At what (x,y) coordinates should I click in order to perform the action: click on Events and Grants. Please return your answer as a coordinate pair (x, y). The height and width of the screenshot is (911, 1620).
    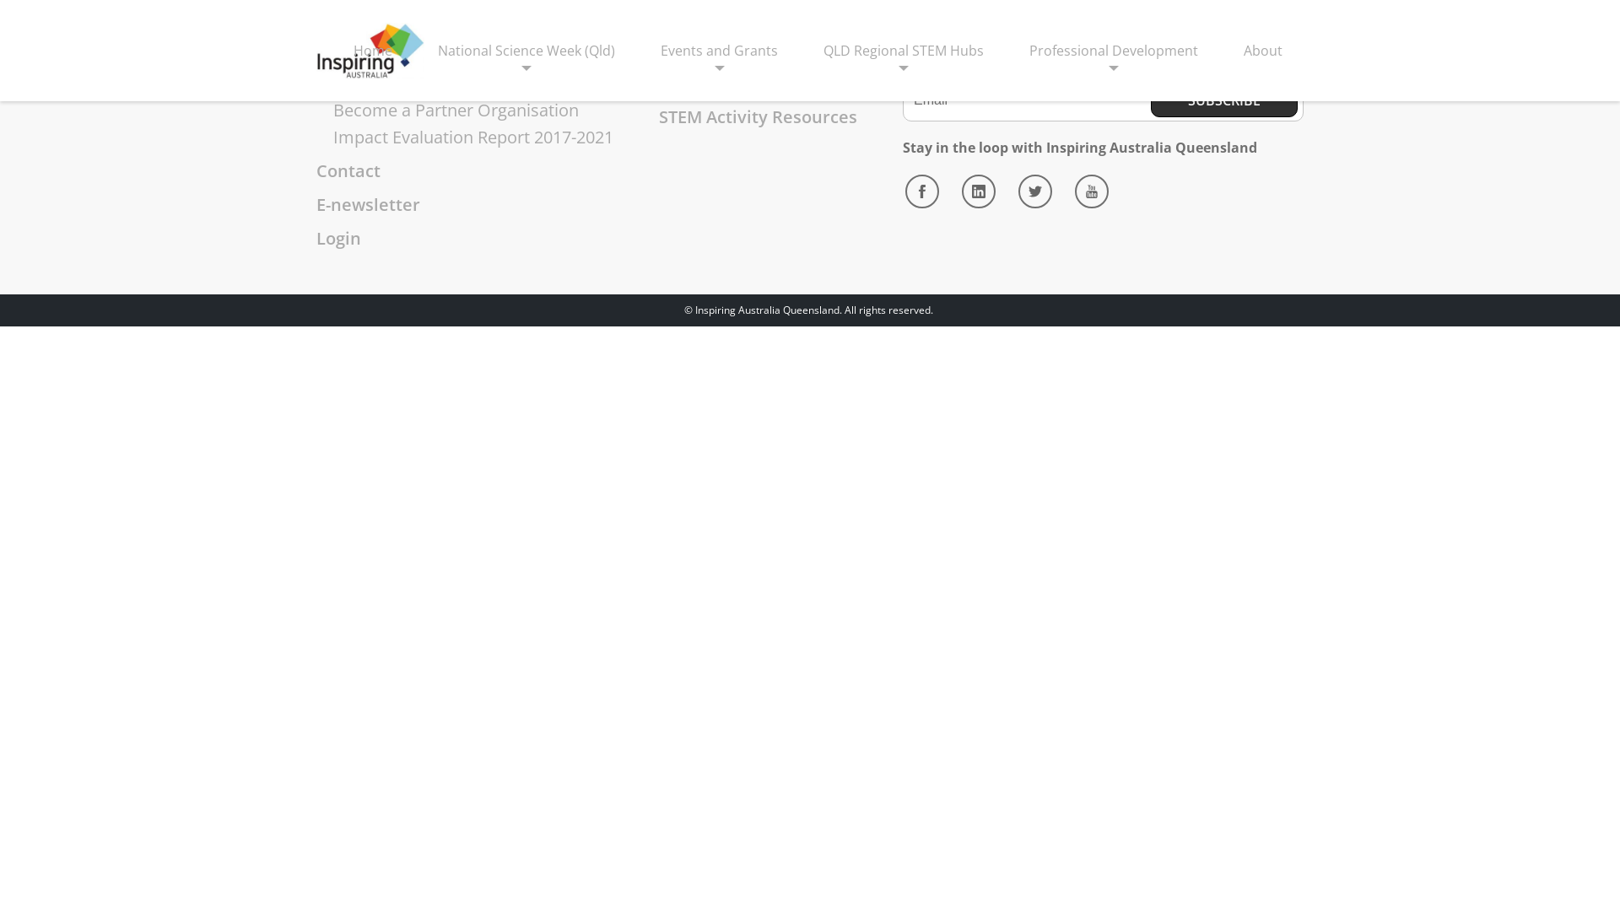
    Looking at the image, I should click on (719, 51).